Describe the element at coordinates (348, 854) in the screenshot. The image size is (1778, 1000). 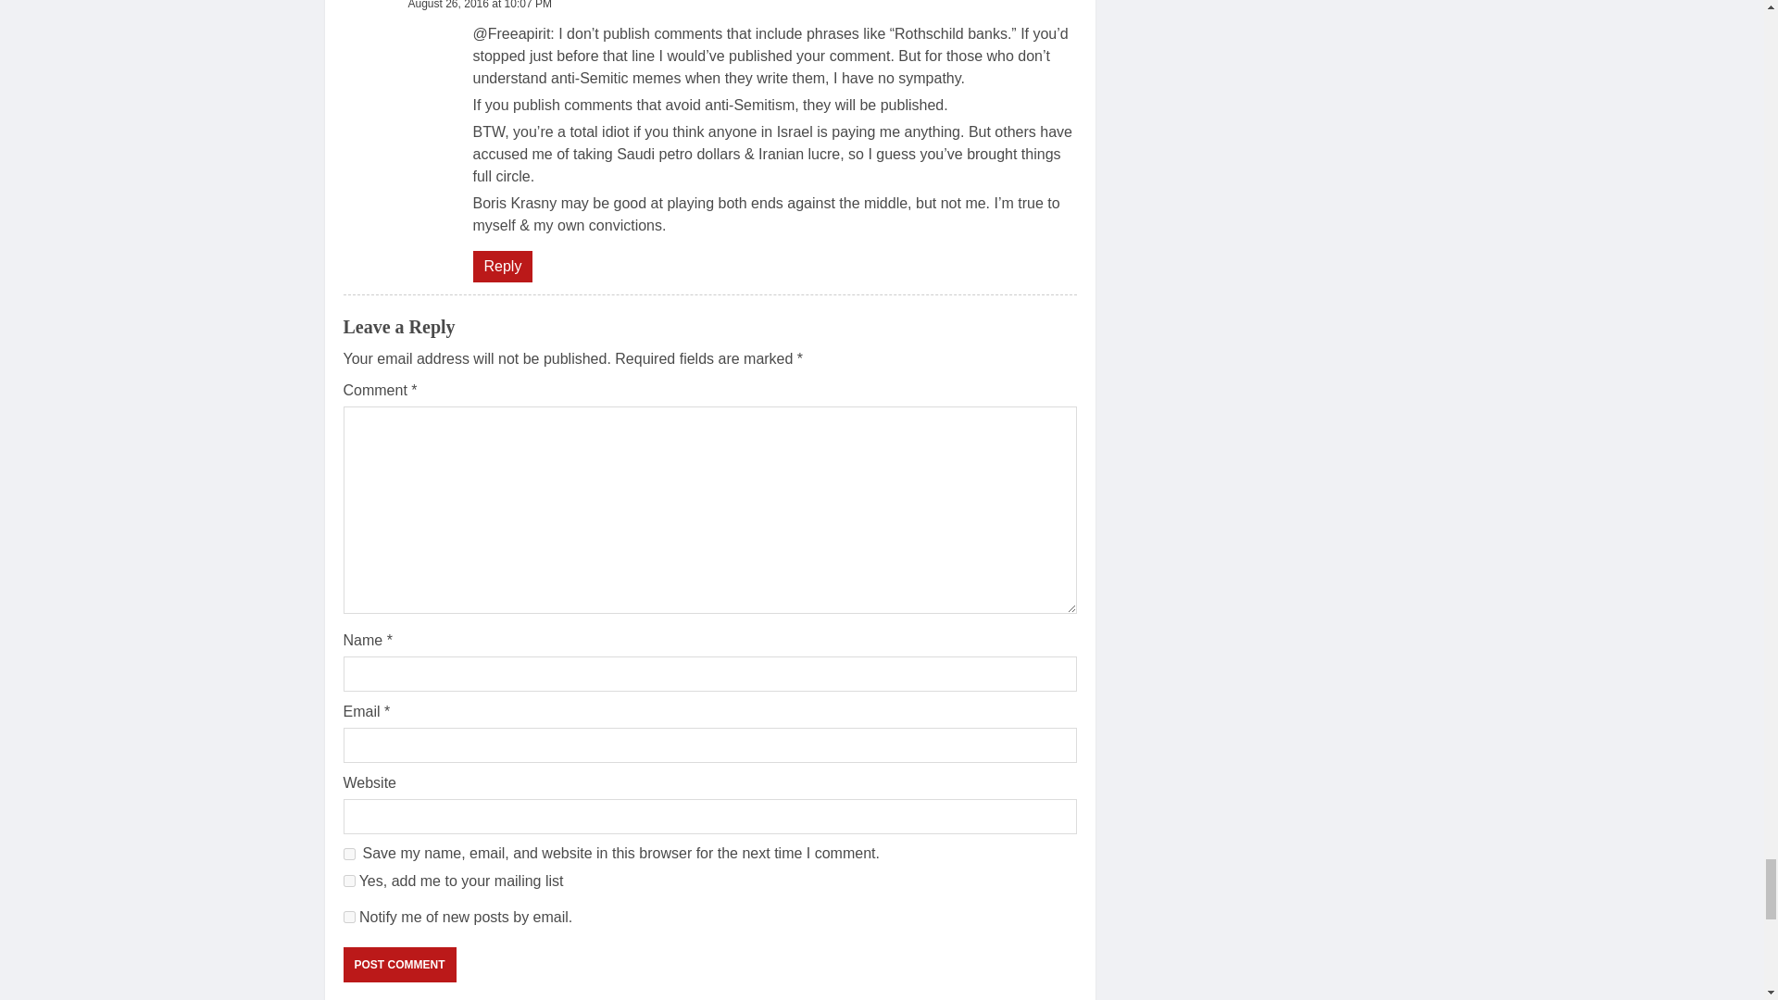
I see `yes` at that location.